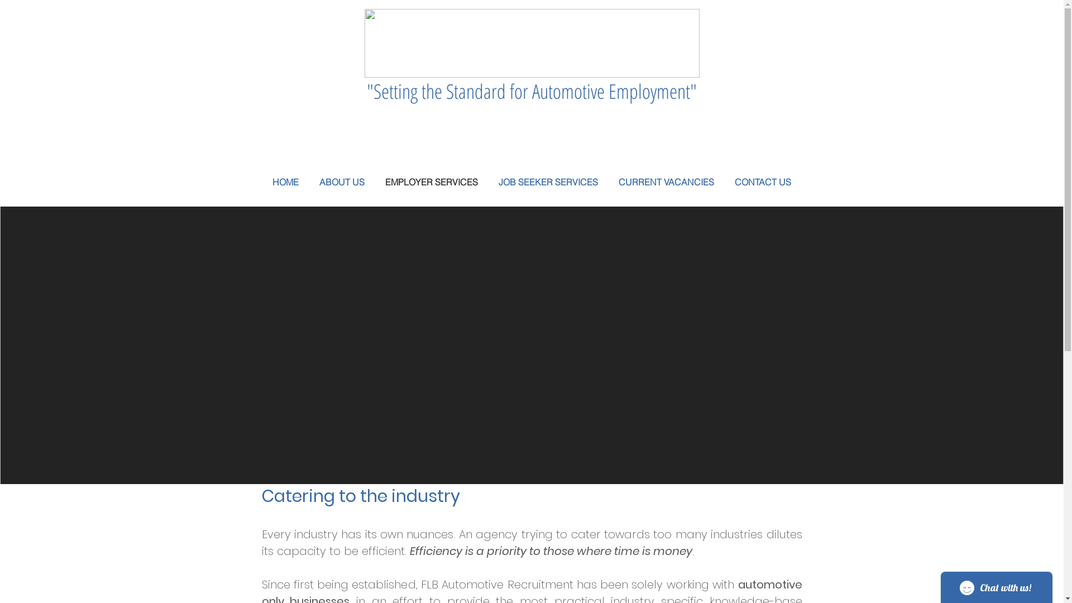 The width and height of the screenshot is (1072, 603). Describe the element at coordinates (432, 182) in the screenshot. I see `EMPLOYER SERVICES` at that location.